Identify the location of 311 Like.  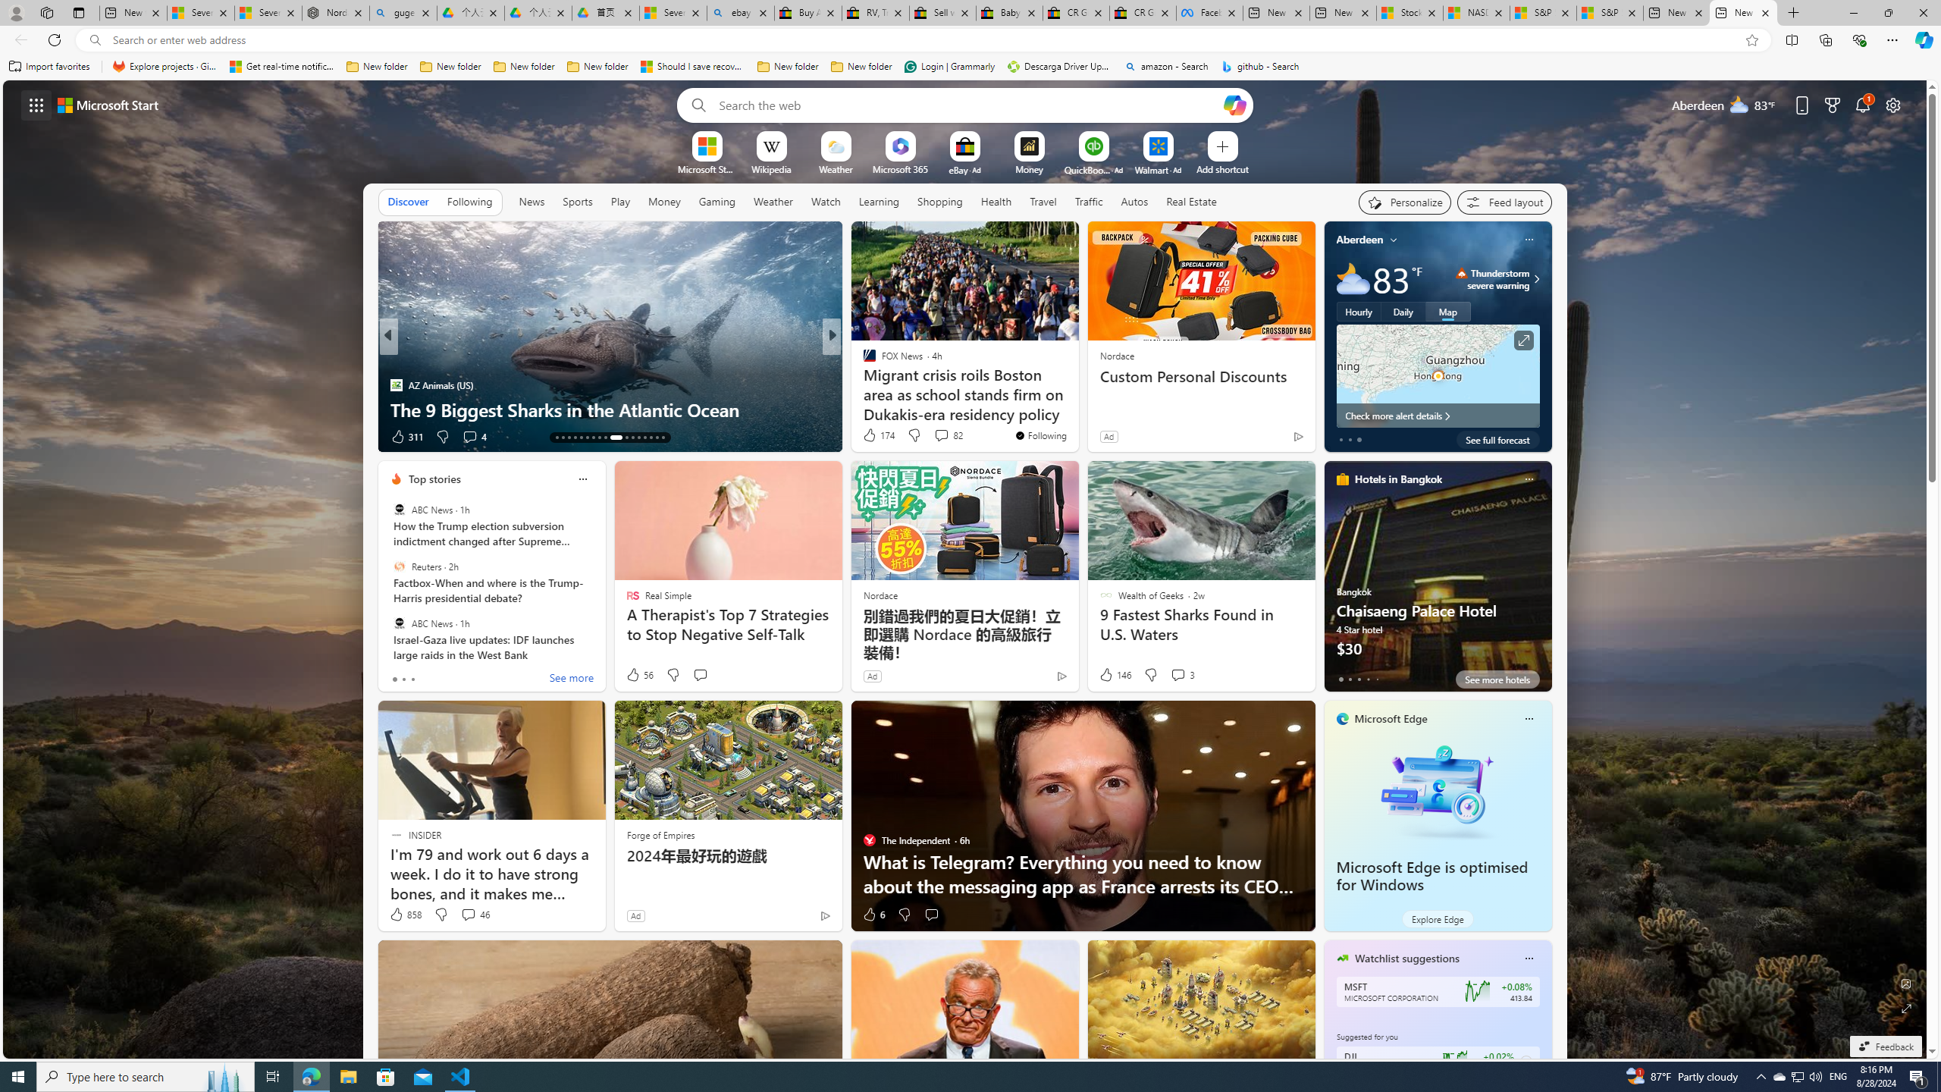
(406, 437).